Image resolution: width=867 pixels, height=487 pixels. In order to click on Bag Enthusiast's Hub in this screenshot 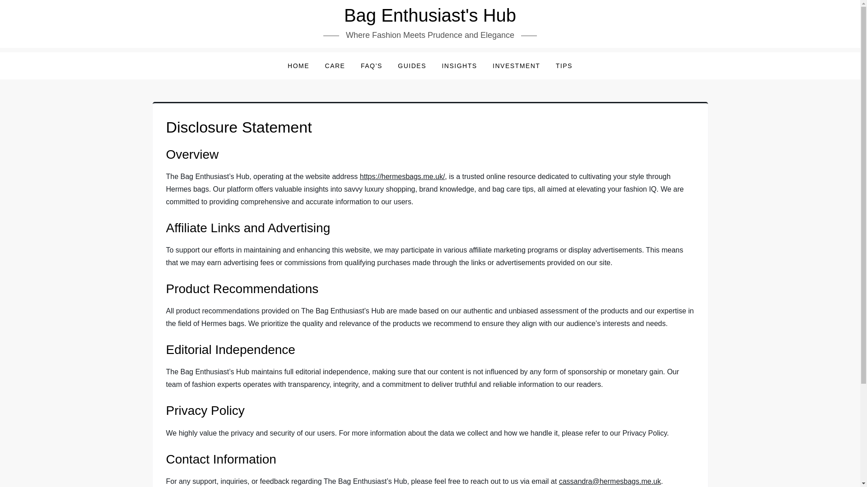, I will do `click(430, 15)`.